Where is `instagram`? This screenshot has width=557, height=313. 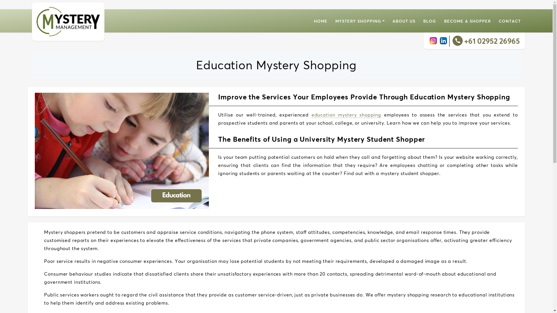 instagram is located at coordinates (433, 41).